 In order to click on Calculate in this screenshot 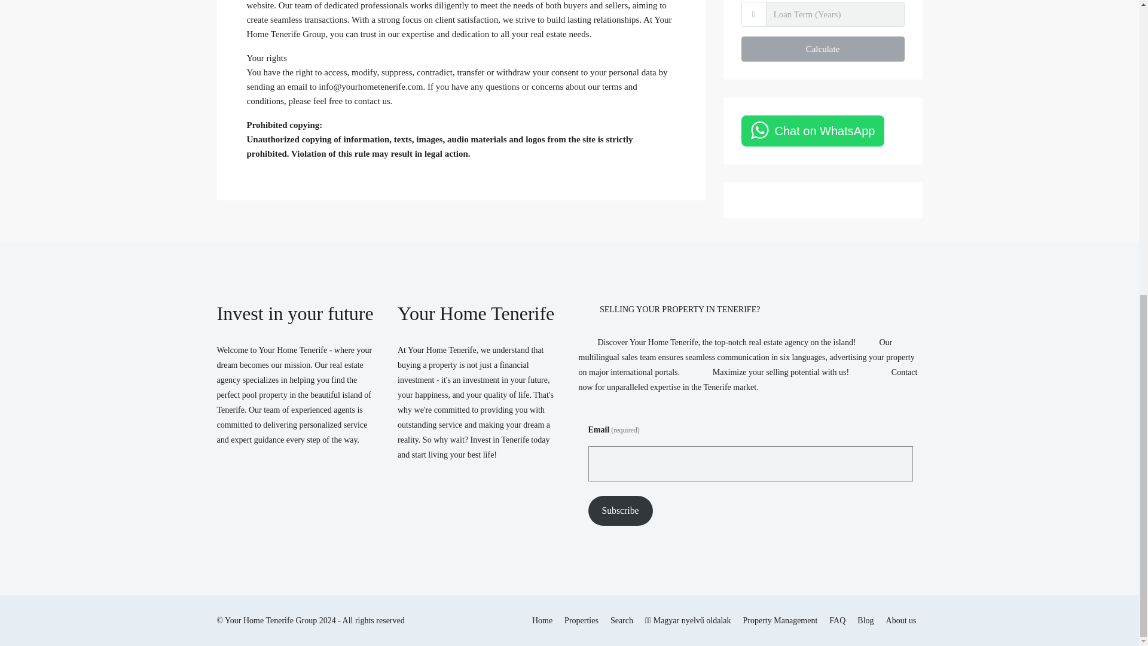, I will do `click(823, 48)`.